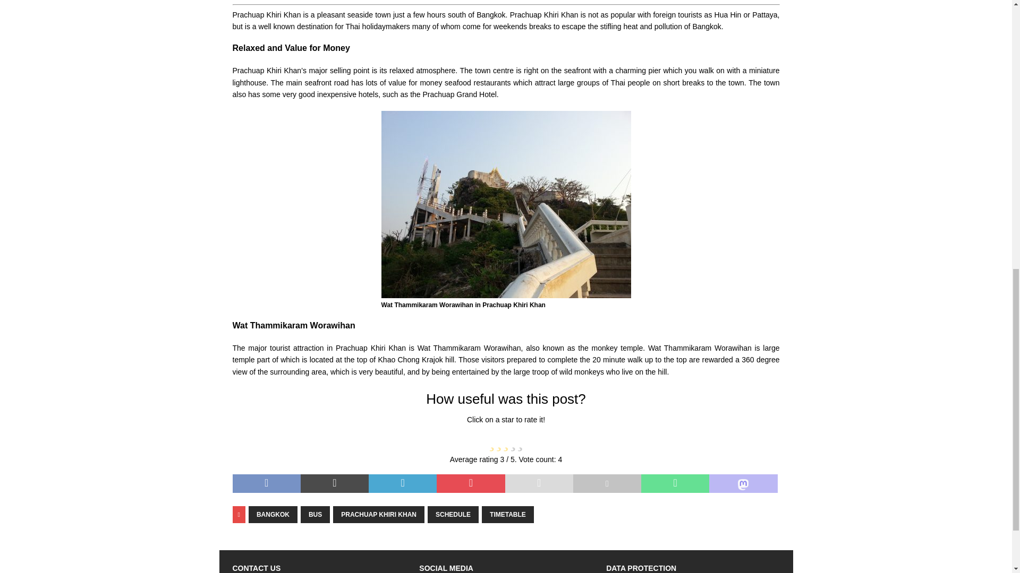 The width and height of the screenshot is (1020, 573). I want to click on Print this article, so click(607, 484).